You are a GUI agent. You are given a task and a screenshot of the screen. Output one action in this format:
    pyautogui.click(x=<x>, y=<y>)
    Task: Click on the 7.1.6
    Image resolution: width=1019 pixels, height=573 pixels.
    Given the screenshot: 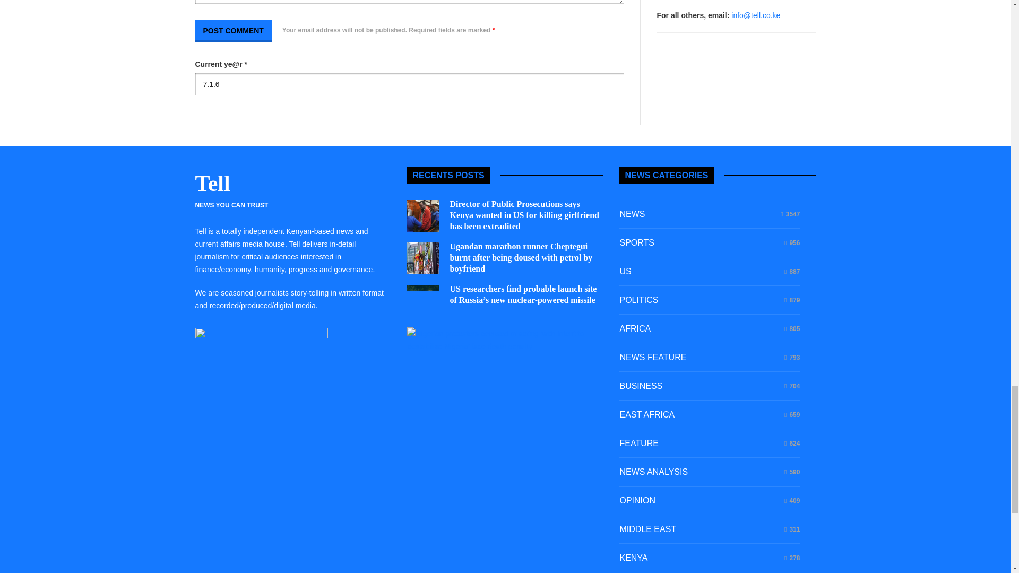 What is the action you would take?
    pyautogui.click(x=410, y=84)
    